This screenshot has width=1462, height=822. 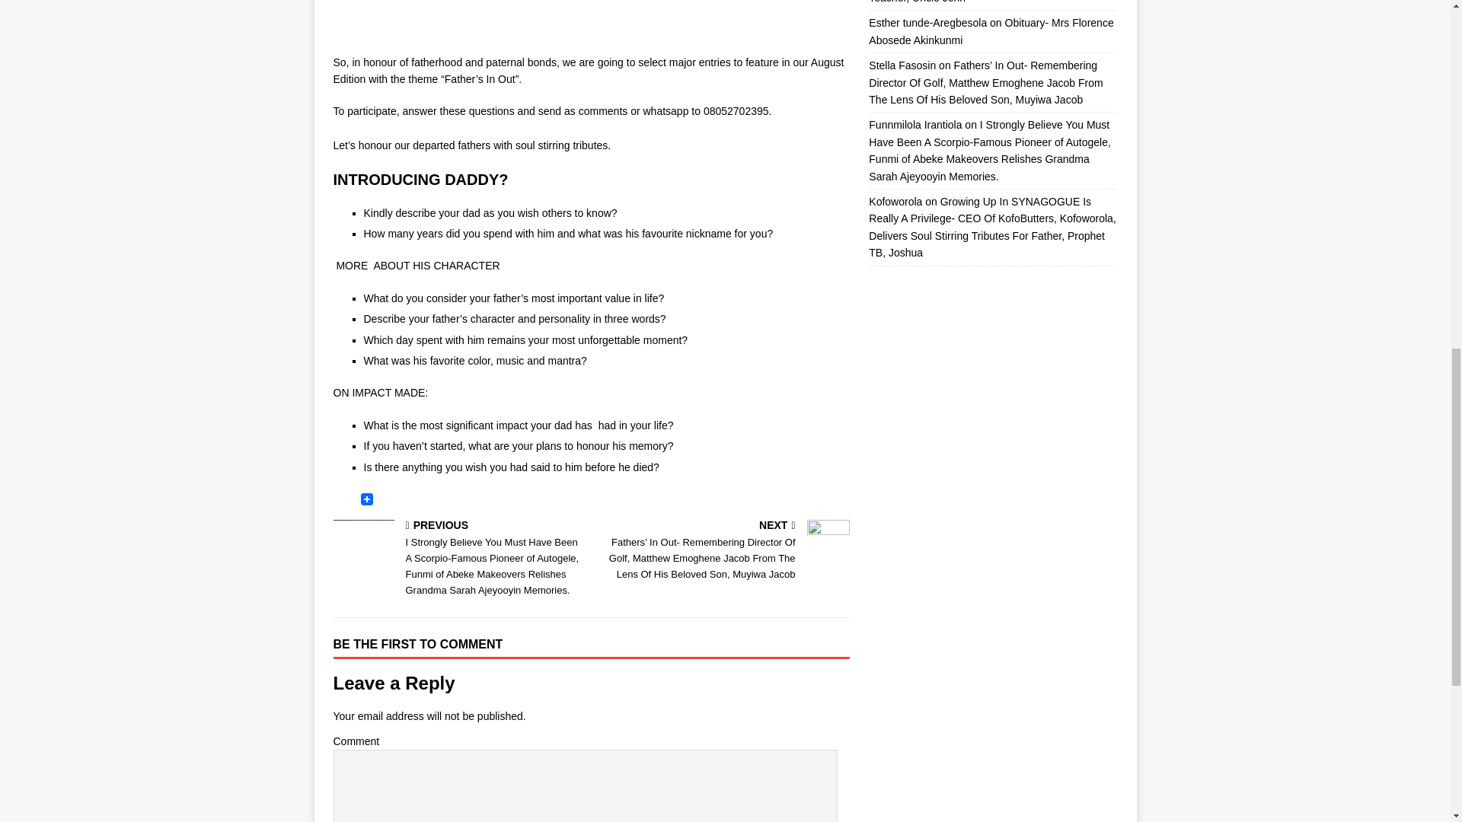 I want to click on LOM, so click(x=591, y=19).